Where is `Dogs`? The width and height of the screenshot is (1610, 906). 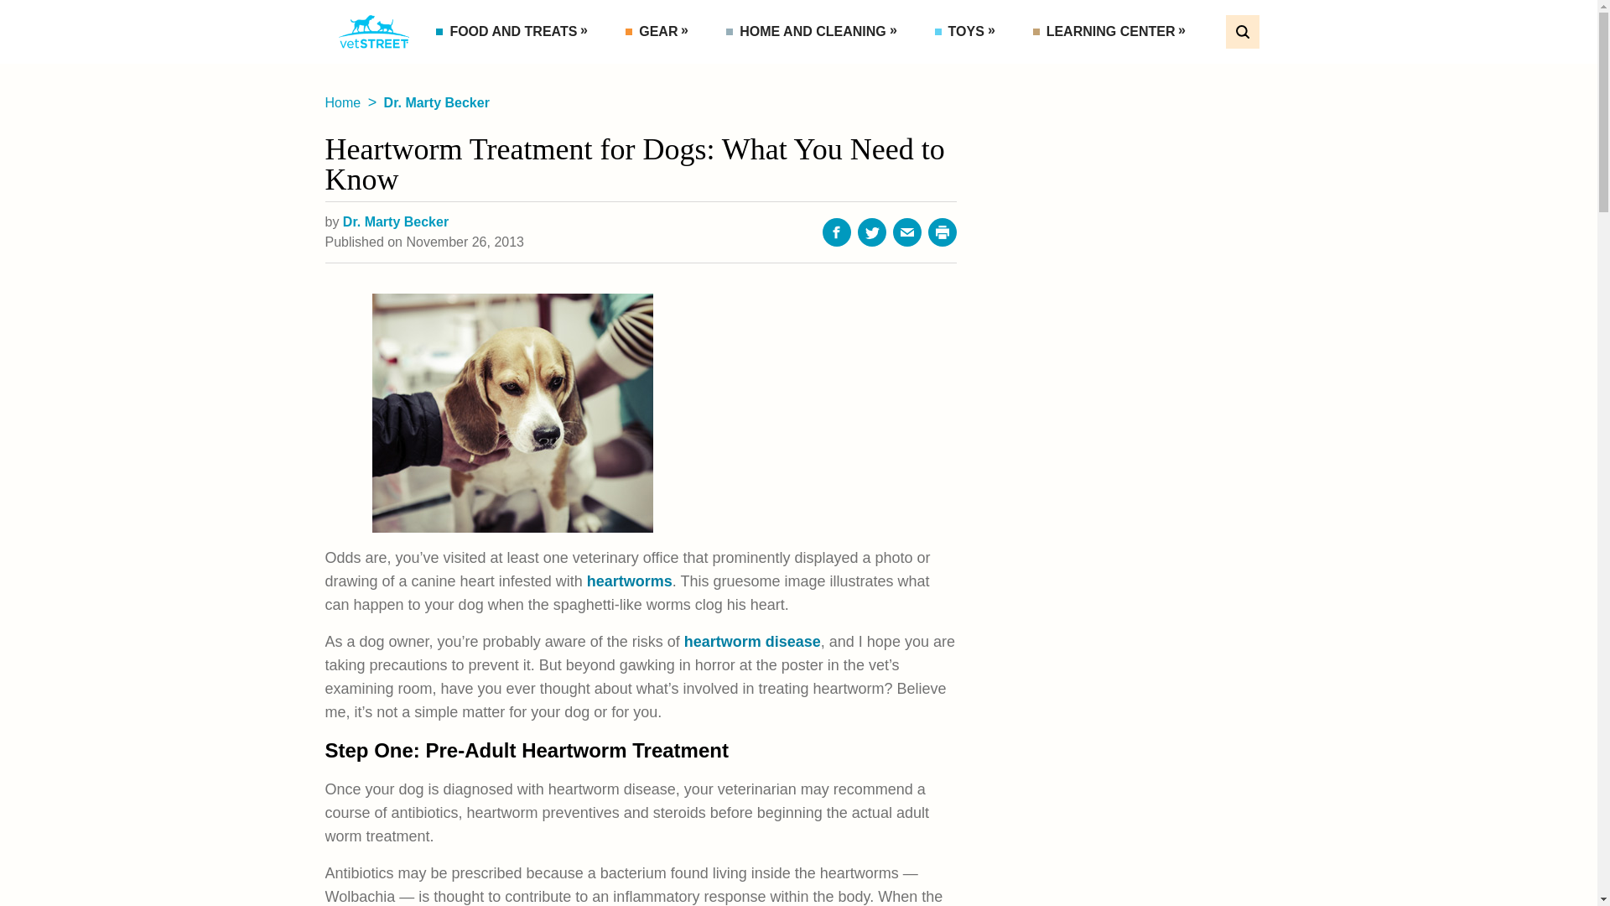 Dogs is located at coordinates (1127, 69).